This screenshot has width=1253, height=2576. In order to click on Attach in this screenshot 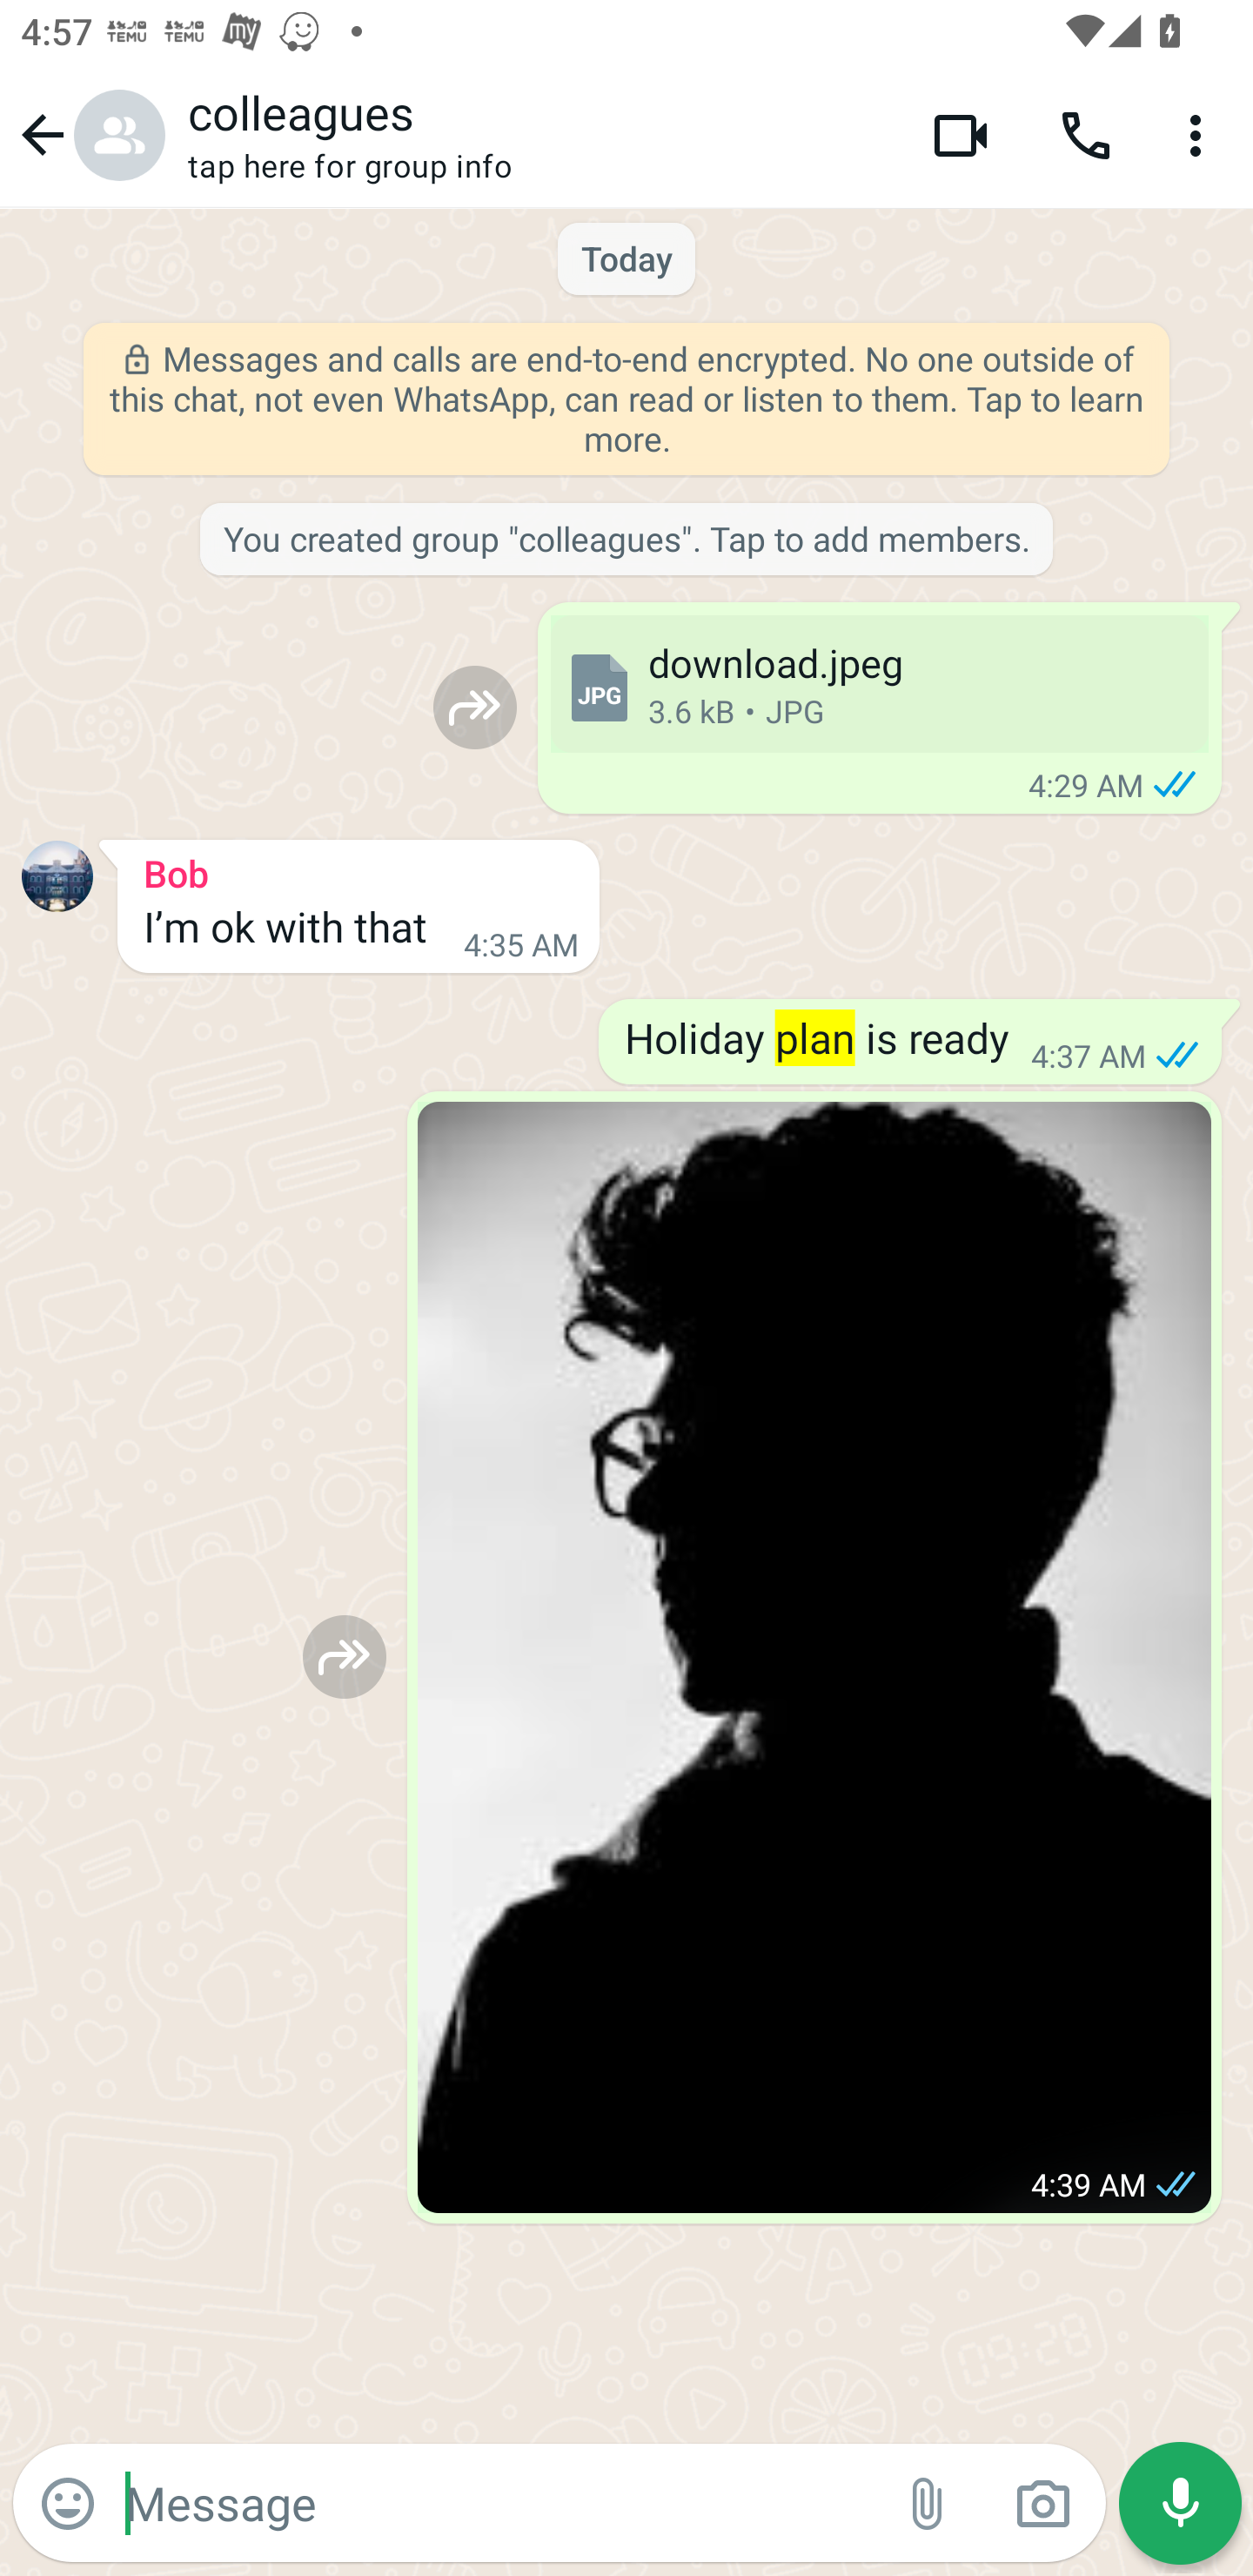, I will do `click(928, 2504)`.